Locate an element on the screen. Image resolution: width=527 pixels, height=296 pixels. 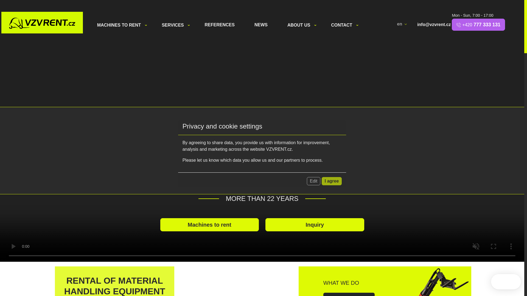
CONTACT is located at coordinates (344, 25).